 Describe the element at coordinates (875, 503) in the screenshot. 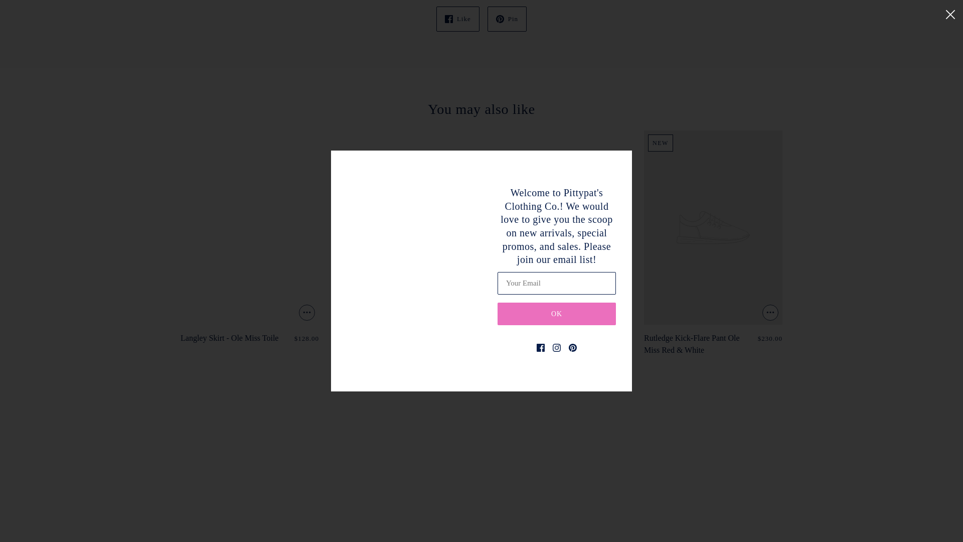

I see `Shop Pay` at that location.